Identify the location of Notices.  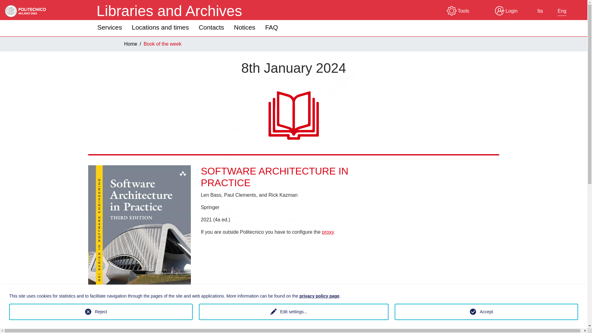
(245, 27).